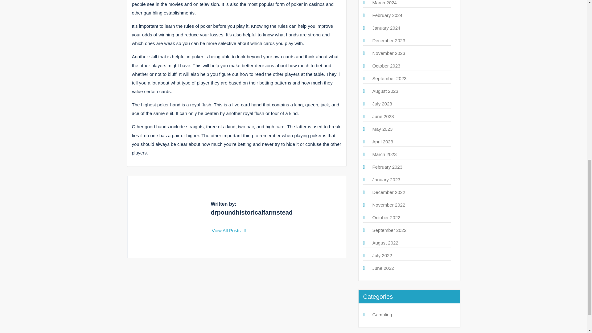 This screenshot has width=592, height=333. What do you see at coordinates (387, 15) in the screenshot?
I see `February 2024` at bounding box center [387, 15].